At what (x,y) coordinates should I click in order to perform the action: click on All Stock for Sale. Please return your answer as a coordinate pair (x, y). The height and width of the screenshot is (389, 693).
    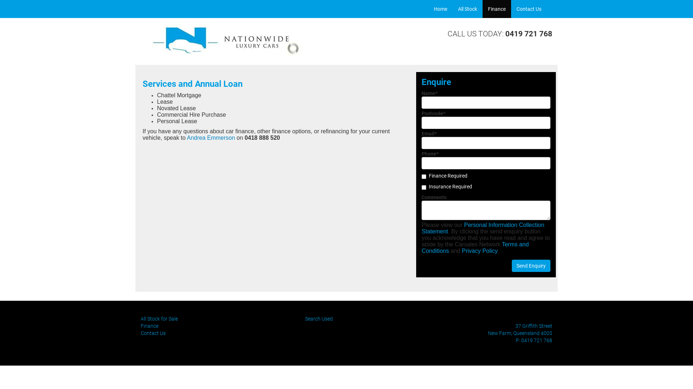
    Looking at the image, I should click on (160, 319).